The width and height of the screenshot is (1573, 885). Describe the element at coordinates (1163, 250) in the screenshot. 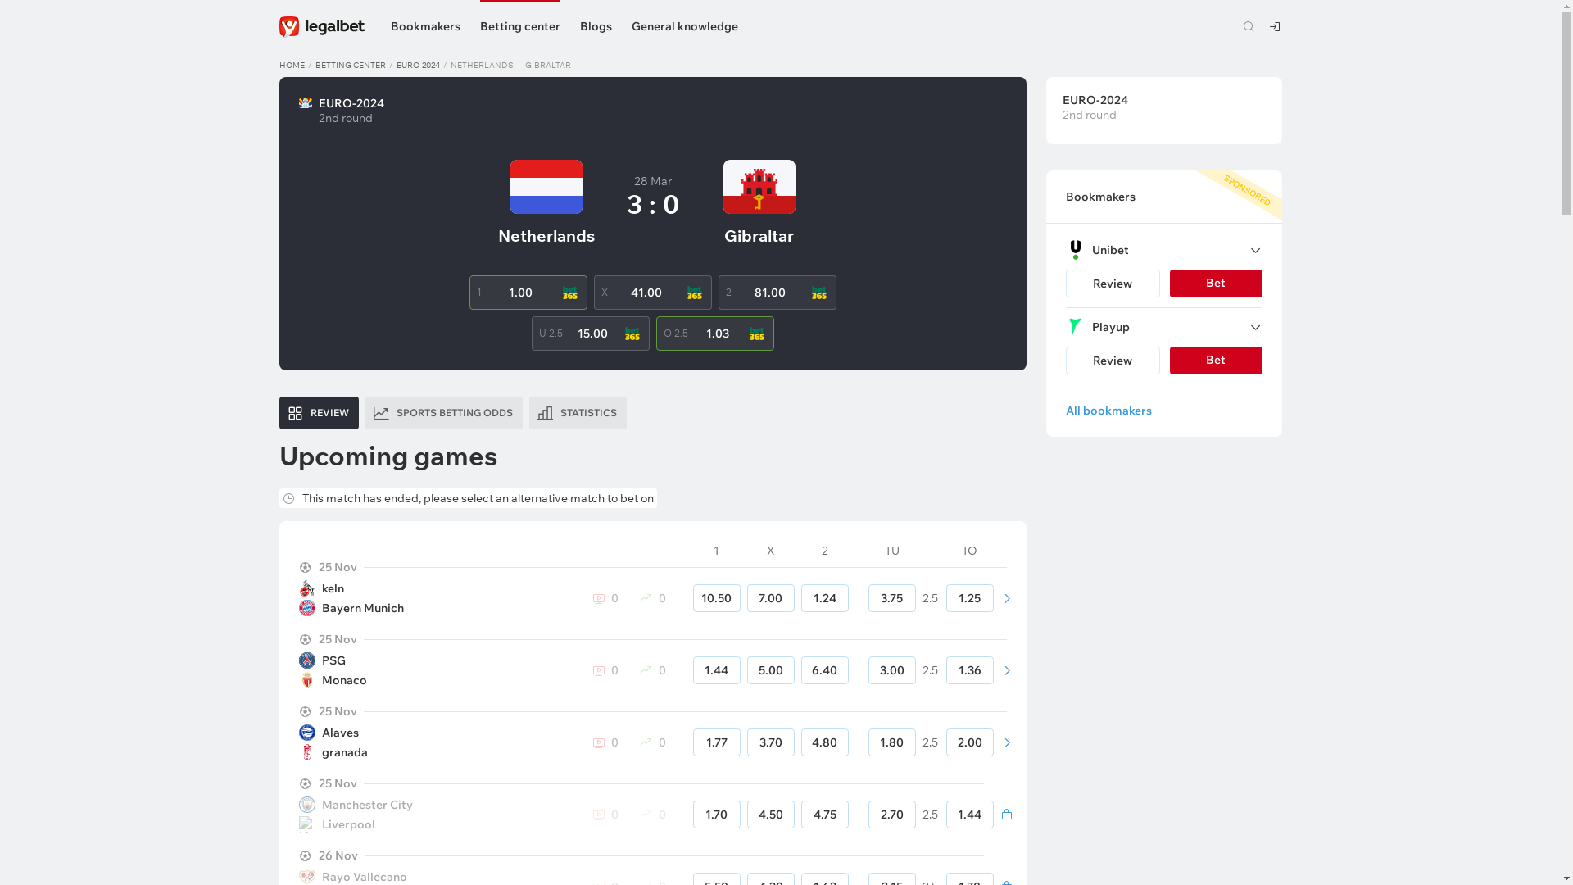

I see `Unibet` at that location.